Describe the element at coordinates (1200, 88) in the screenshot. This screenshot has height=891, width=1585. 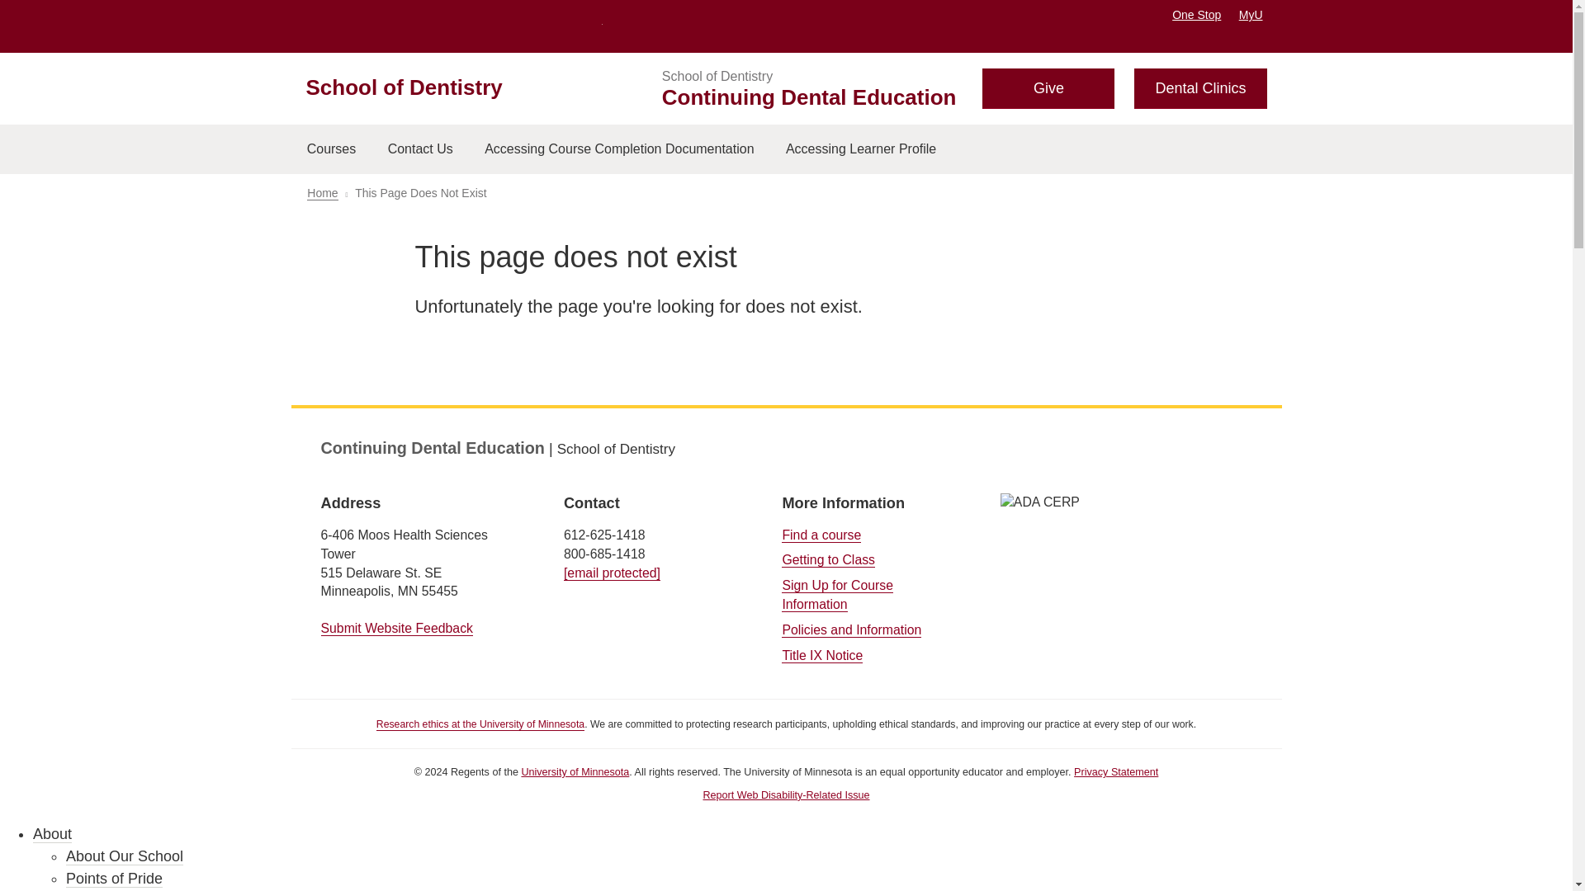
I see `Dental Clinics` at that location.